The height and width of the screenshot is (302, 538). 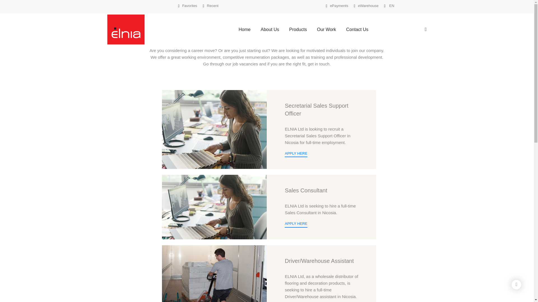 What do you see at coordinates (211, 6) in the screenshot?
I see `Recent` at bounding box center [211, 6].